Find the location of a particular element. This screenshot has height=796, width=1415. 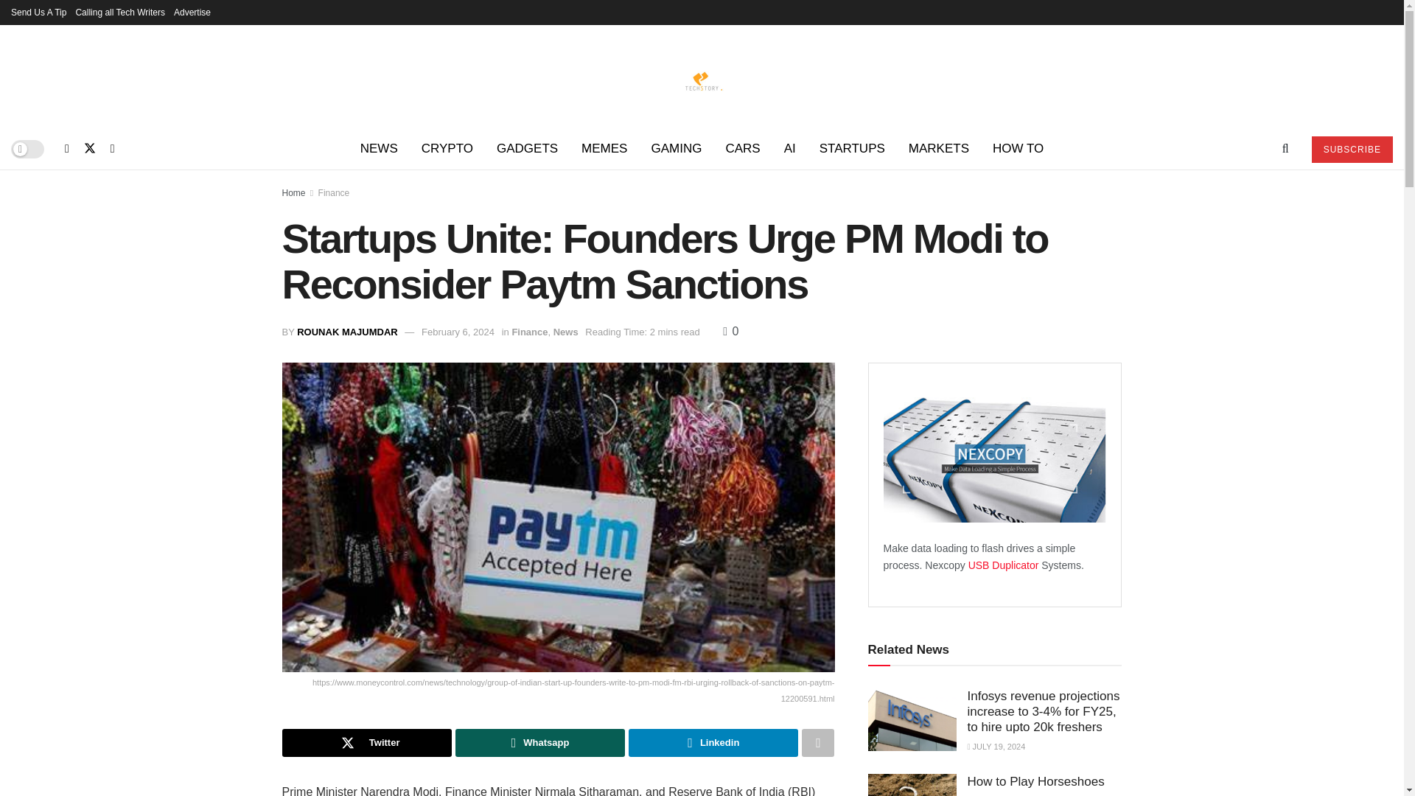

Finance is located at coordinates (334, 192).